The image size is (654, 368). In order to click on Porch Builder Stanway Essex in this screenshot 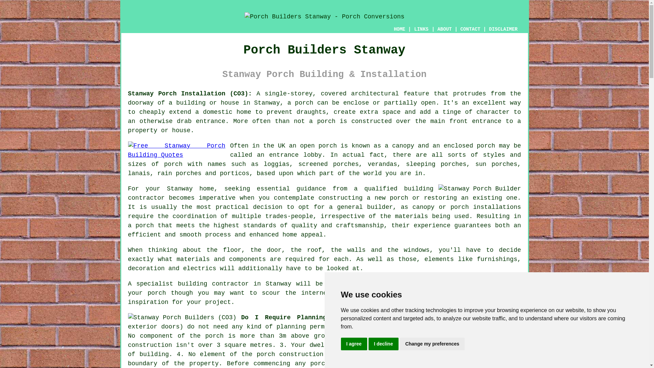, I will do `click(480, 189)`.